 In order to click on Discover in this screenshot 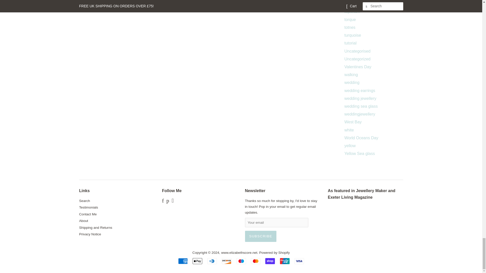, I will do `click(226, 261)`.